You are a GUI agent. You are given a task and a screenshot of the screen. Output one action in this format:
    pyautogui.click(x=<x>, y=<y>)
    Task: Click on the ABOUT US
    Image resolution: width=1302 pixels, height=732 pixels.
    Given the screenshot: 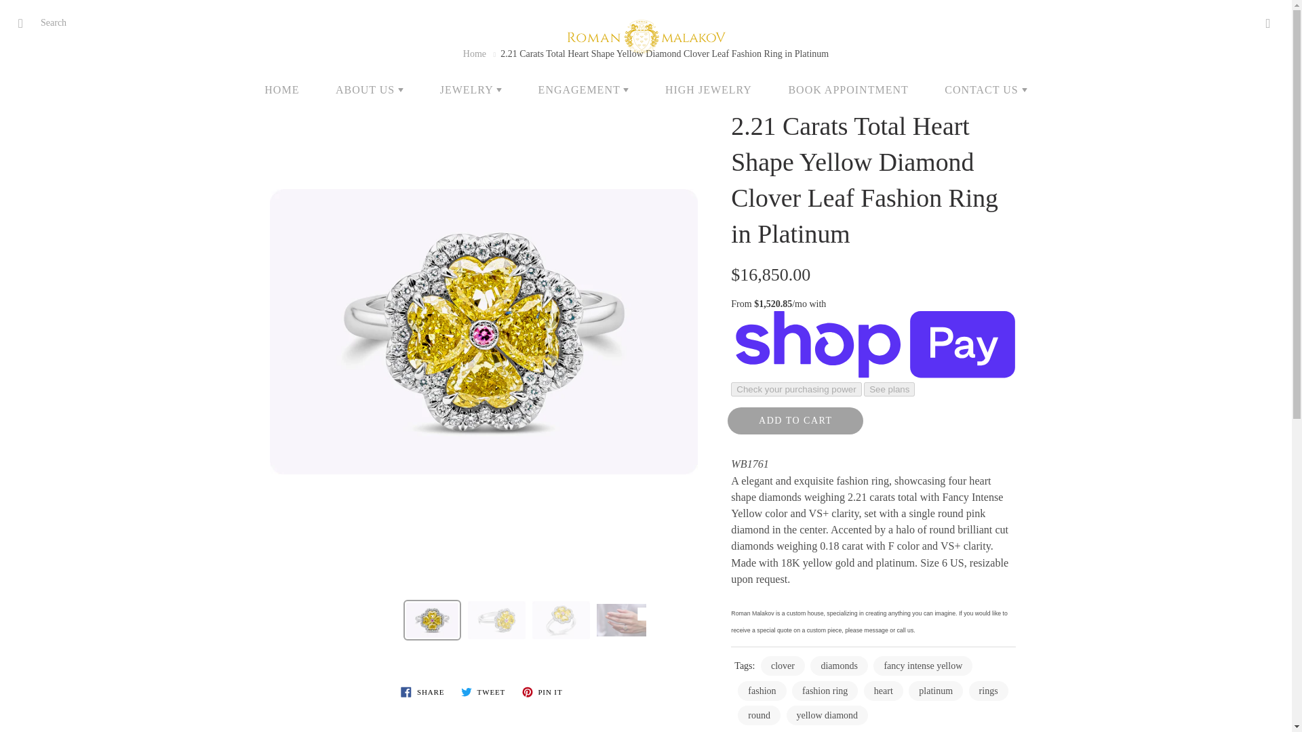 What is the action you would take?
    pyautogui.click(x=370, y=89)
    